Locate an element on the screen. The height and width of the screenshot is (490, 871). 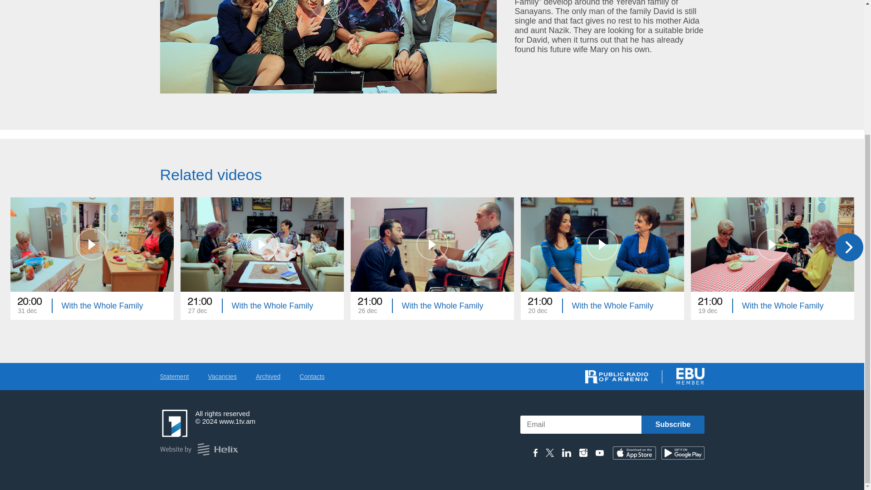
Vacancies is located at coordinates (222, 377).